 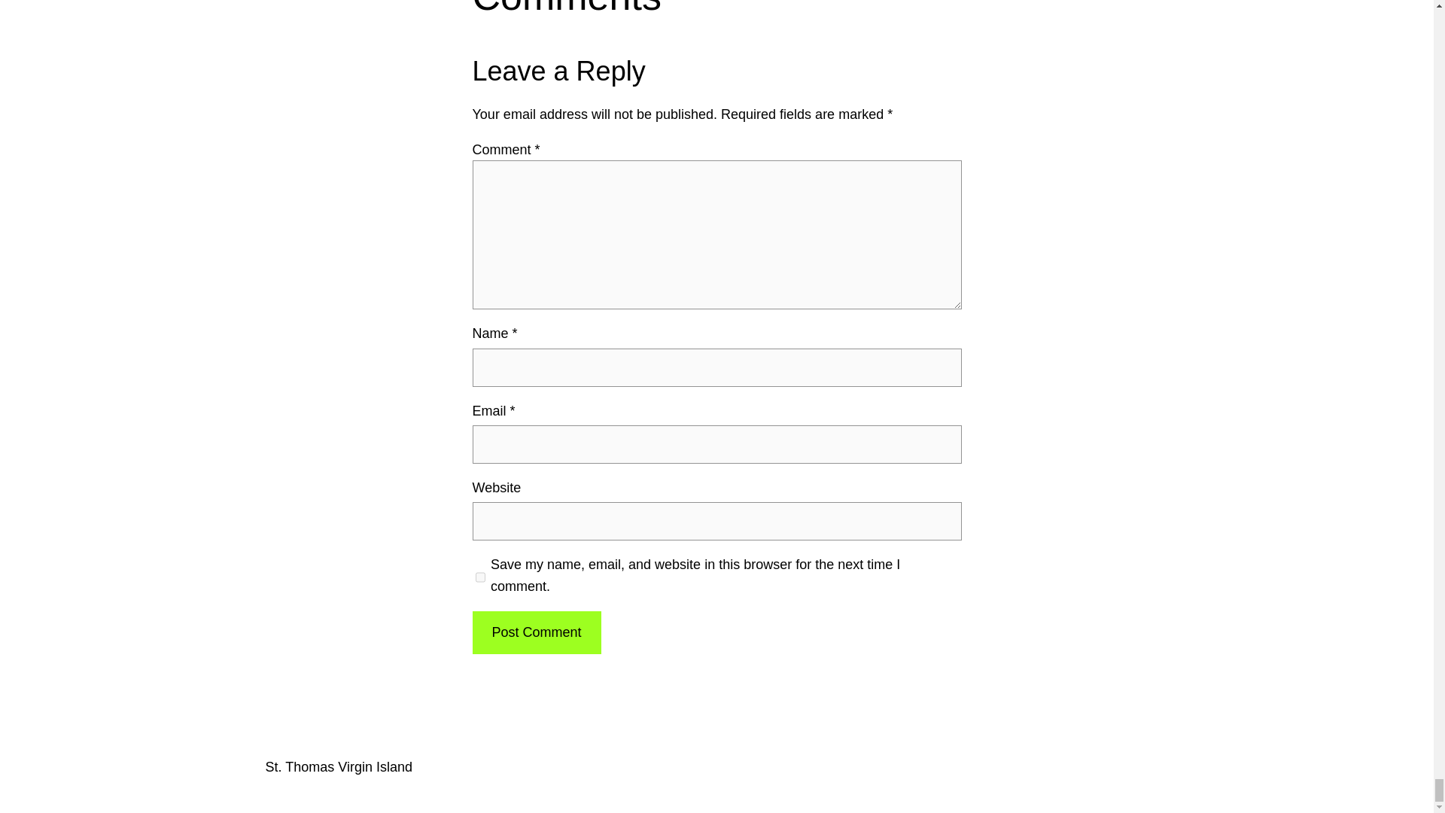 What do you see at coordinates (536, 632) in the screenshot?
I see `Post Comment` at bounding box center [536, 632].